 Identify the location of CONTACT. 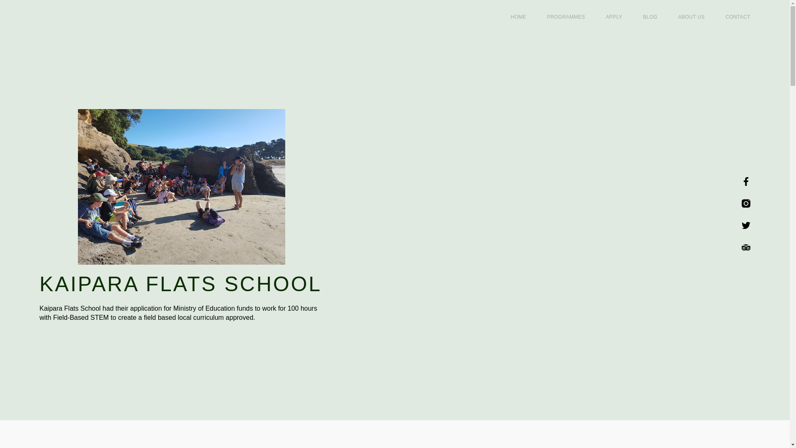
(738, 17).